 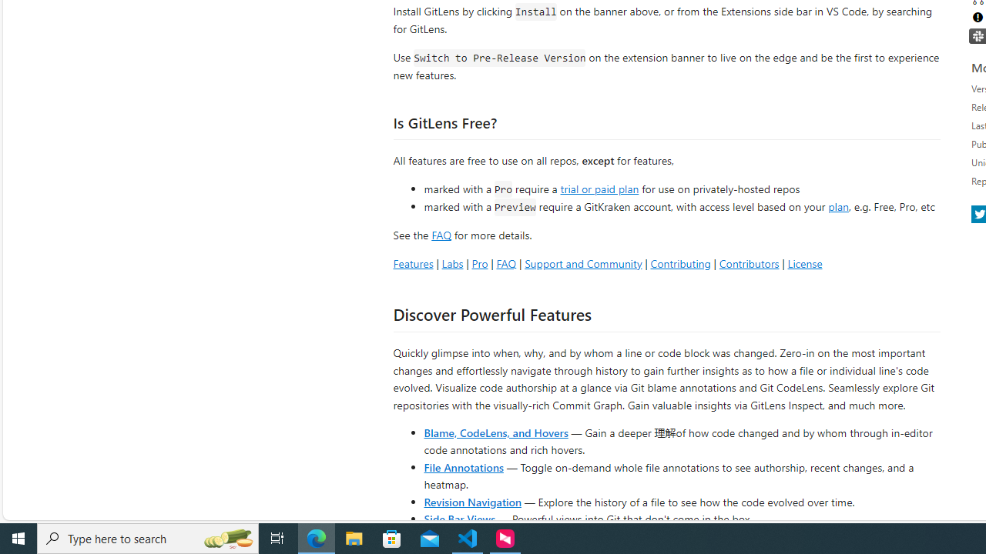 What do you see at coordinates (599, 188) in the screenshot?
I see `trial or paid plan` at bounding box center [599, 188].